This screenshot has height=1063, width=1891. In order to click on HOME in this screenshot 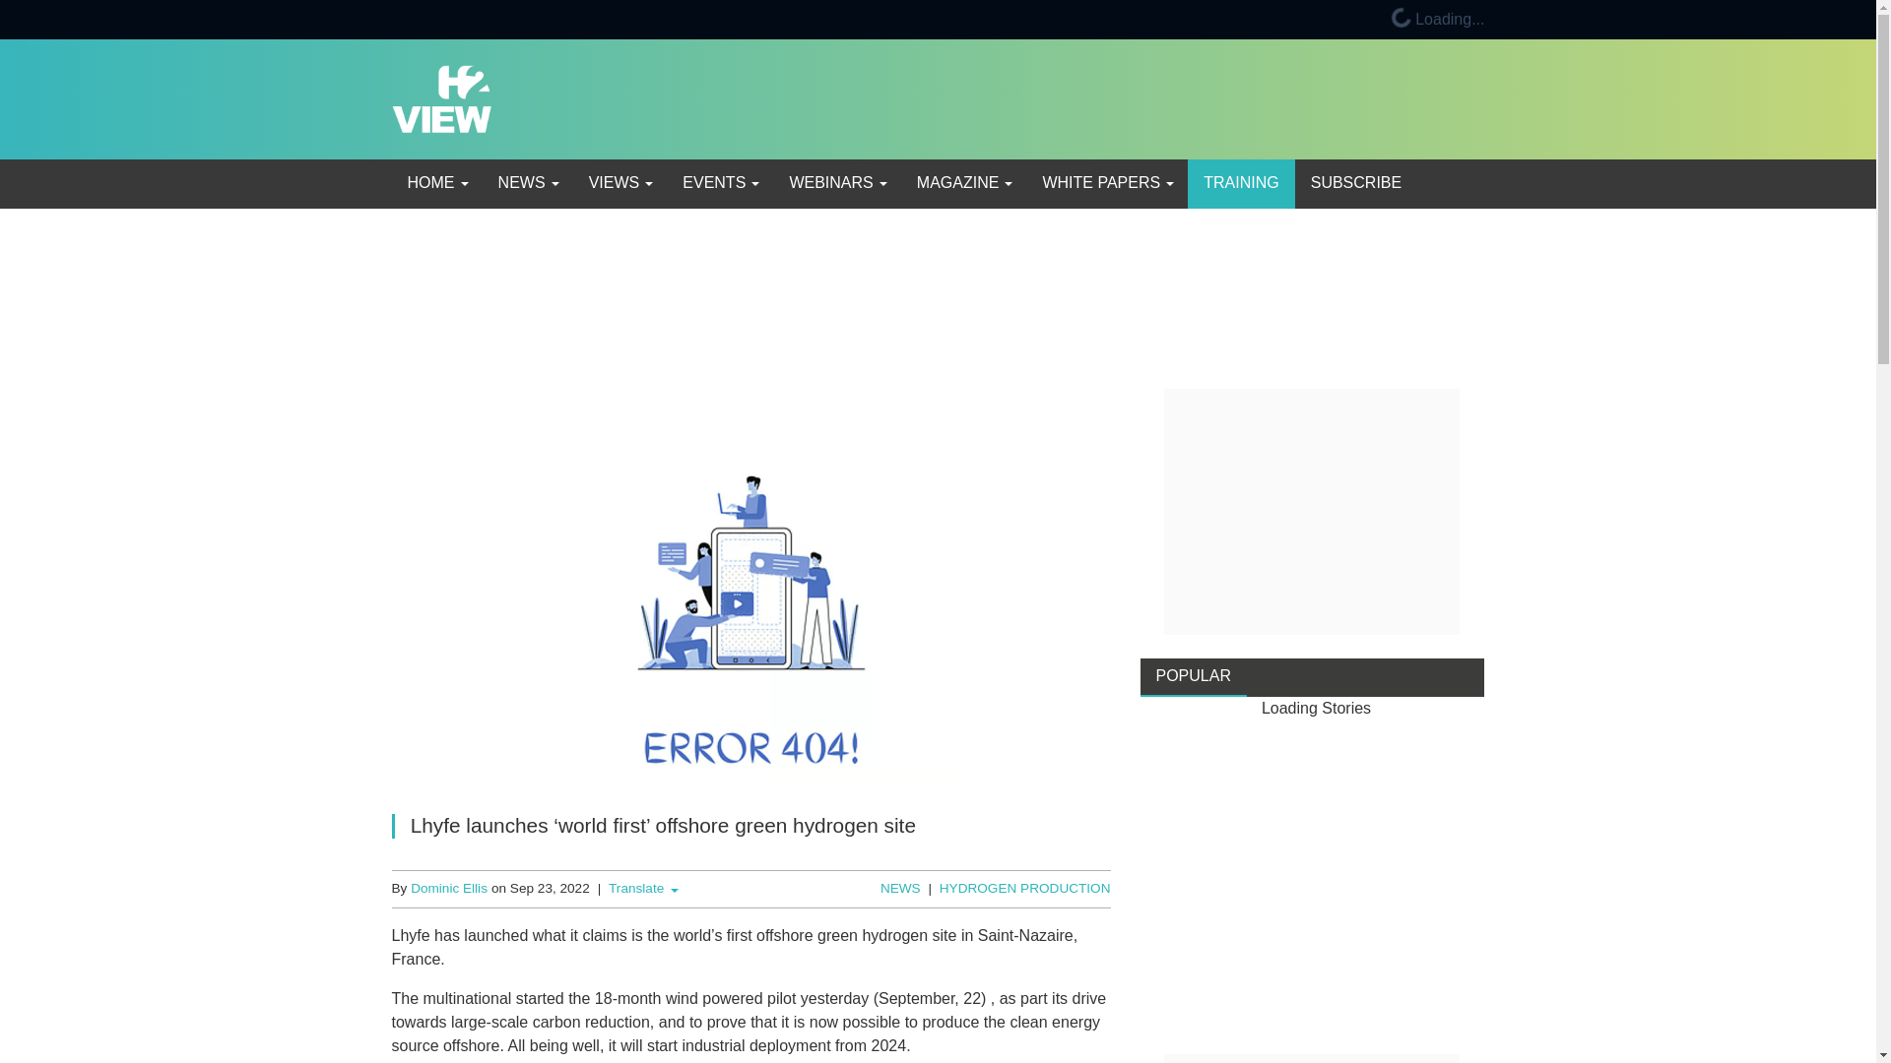, I will do `click(436, 183)`.